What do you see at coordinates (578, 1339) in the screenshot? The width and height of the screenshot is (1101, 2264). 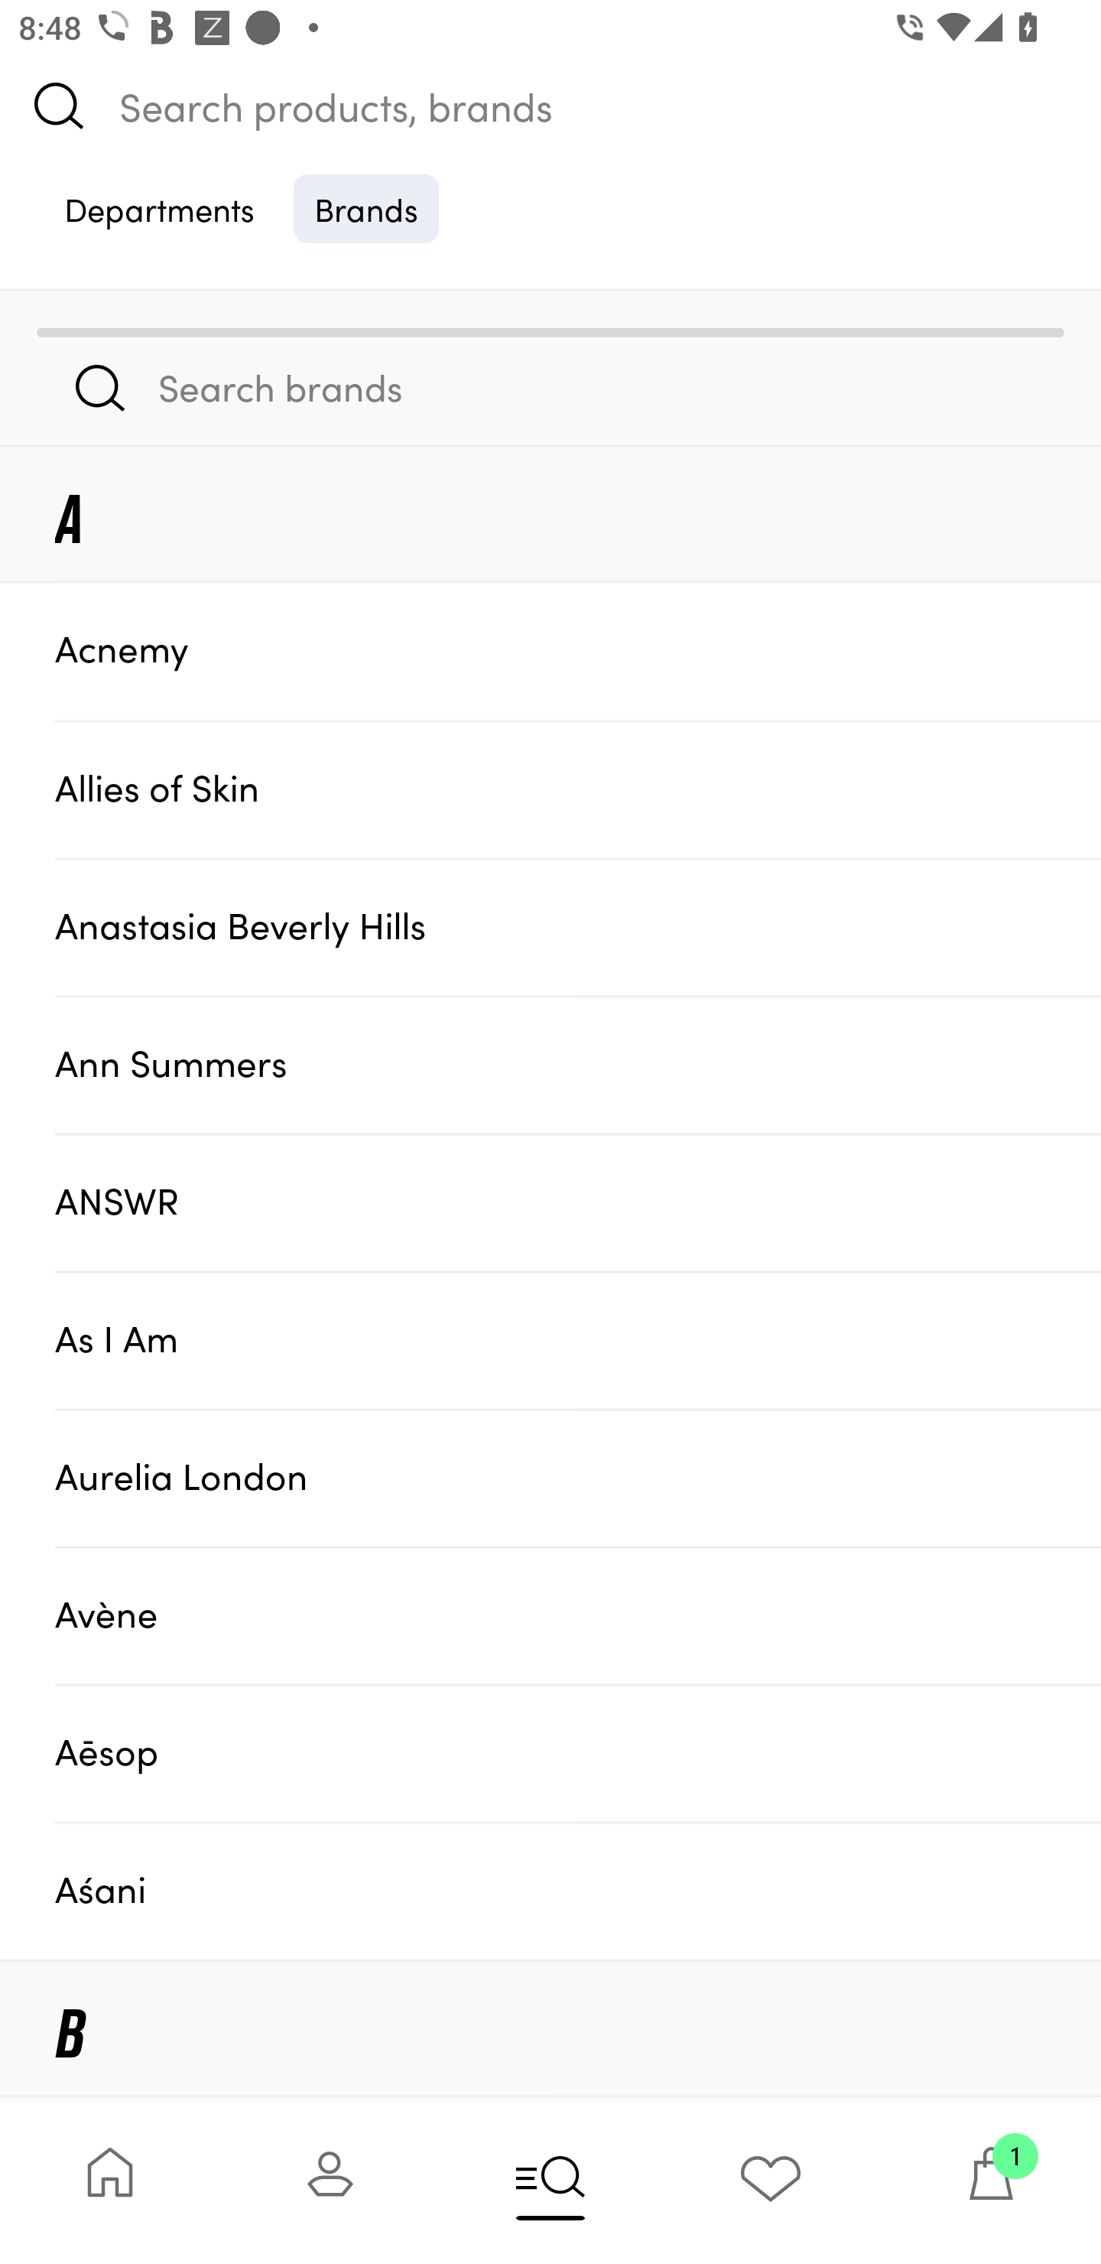 I see `As I Am` at bounding box center [578, 1339].